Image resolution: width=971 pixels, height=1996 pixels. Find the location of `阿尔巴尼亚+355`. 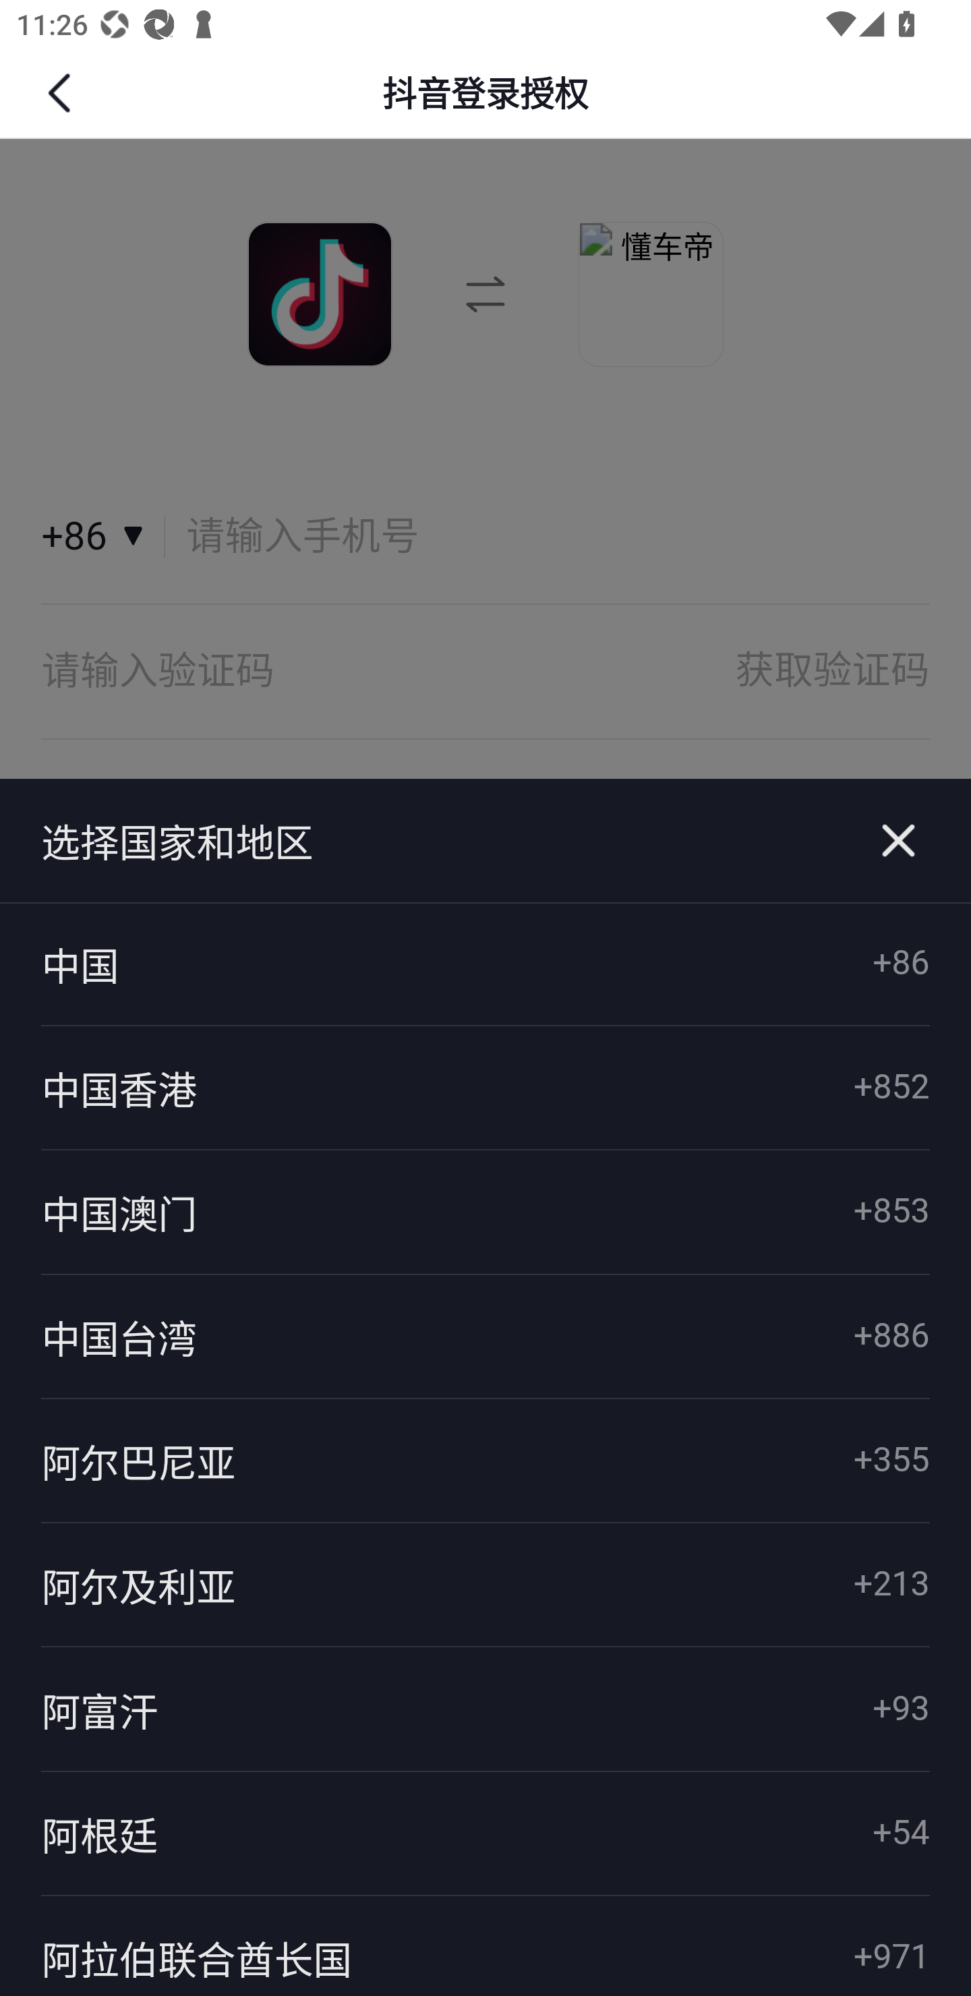

阿尔巴尼亚+355 is located at coordinates (486, 1461).